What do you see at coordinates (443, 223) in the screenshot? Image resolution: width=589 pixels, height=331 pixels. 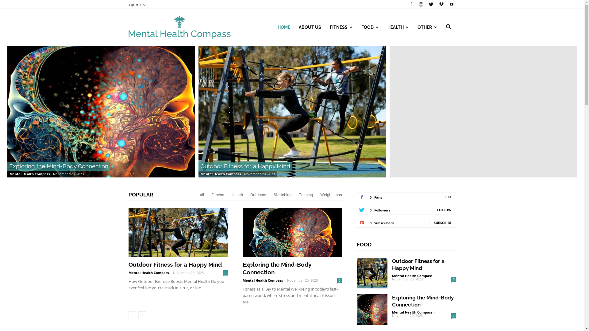 I see `SUBSCRIBE` at bounding box center [443, 223].